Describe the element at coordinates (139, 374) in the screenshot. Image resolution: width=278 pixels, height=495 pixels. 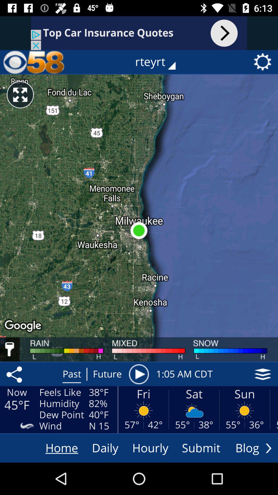
I see `play broadcast` at that location.